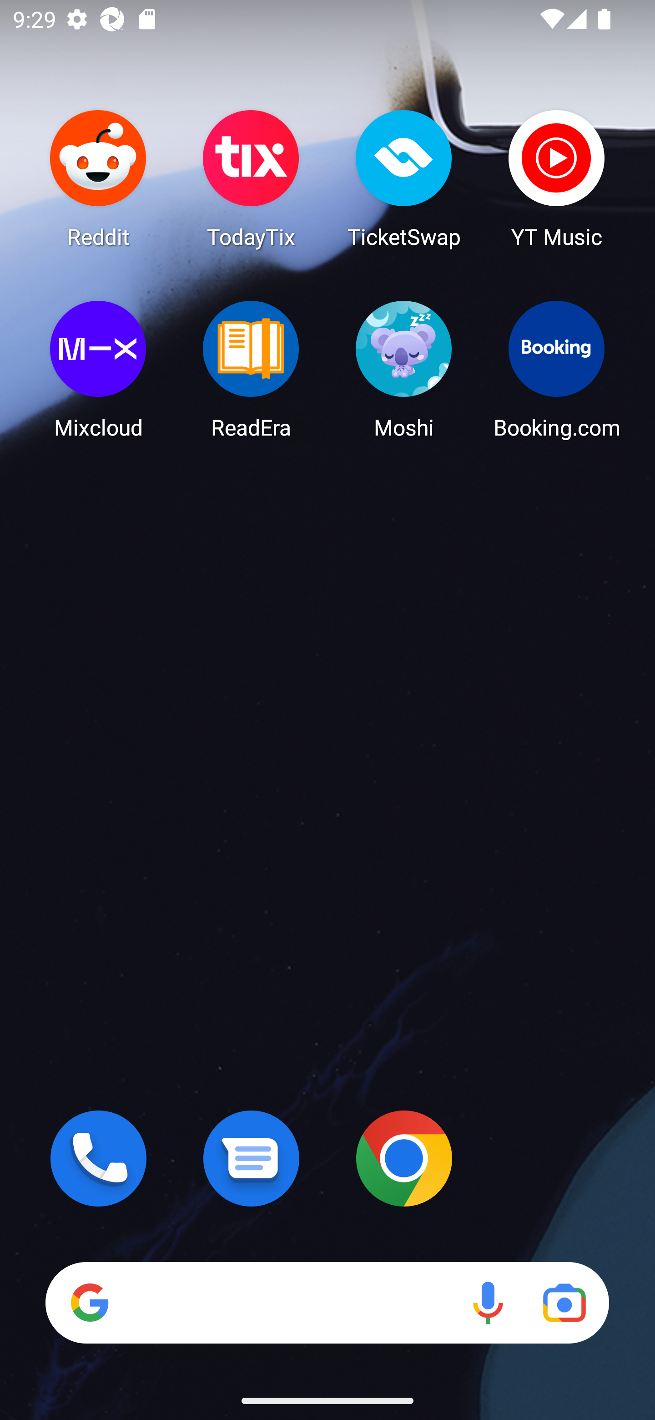  I want to click on TicketSwap, so click(404, 178).